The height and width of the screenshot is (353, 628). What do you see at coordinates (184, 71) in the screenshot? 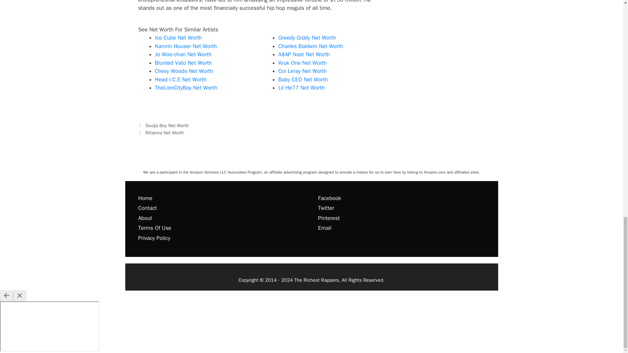
I see `Chevy Woods Net Worth` at bounding box center [184, 71].